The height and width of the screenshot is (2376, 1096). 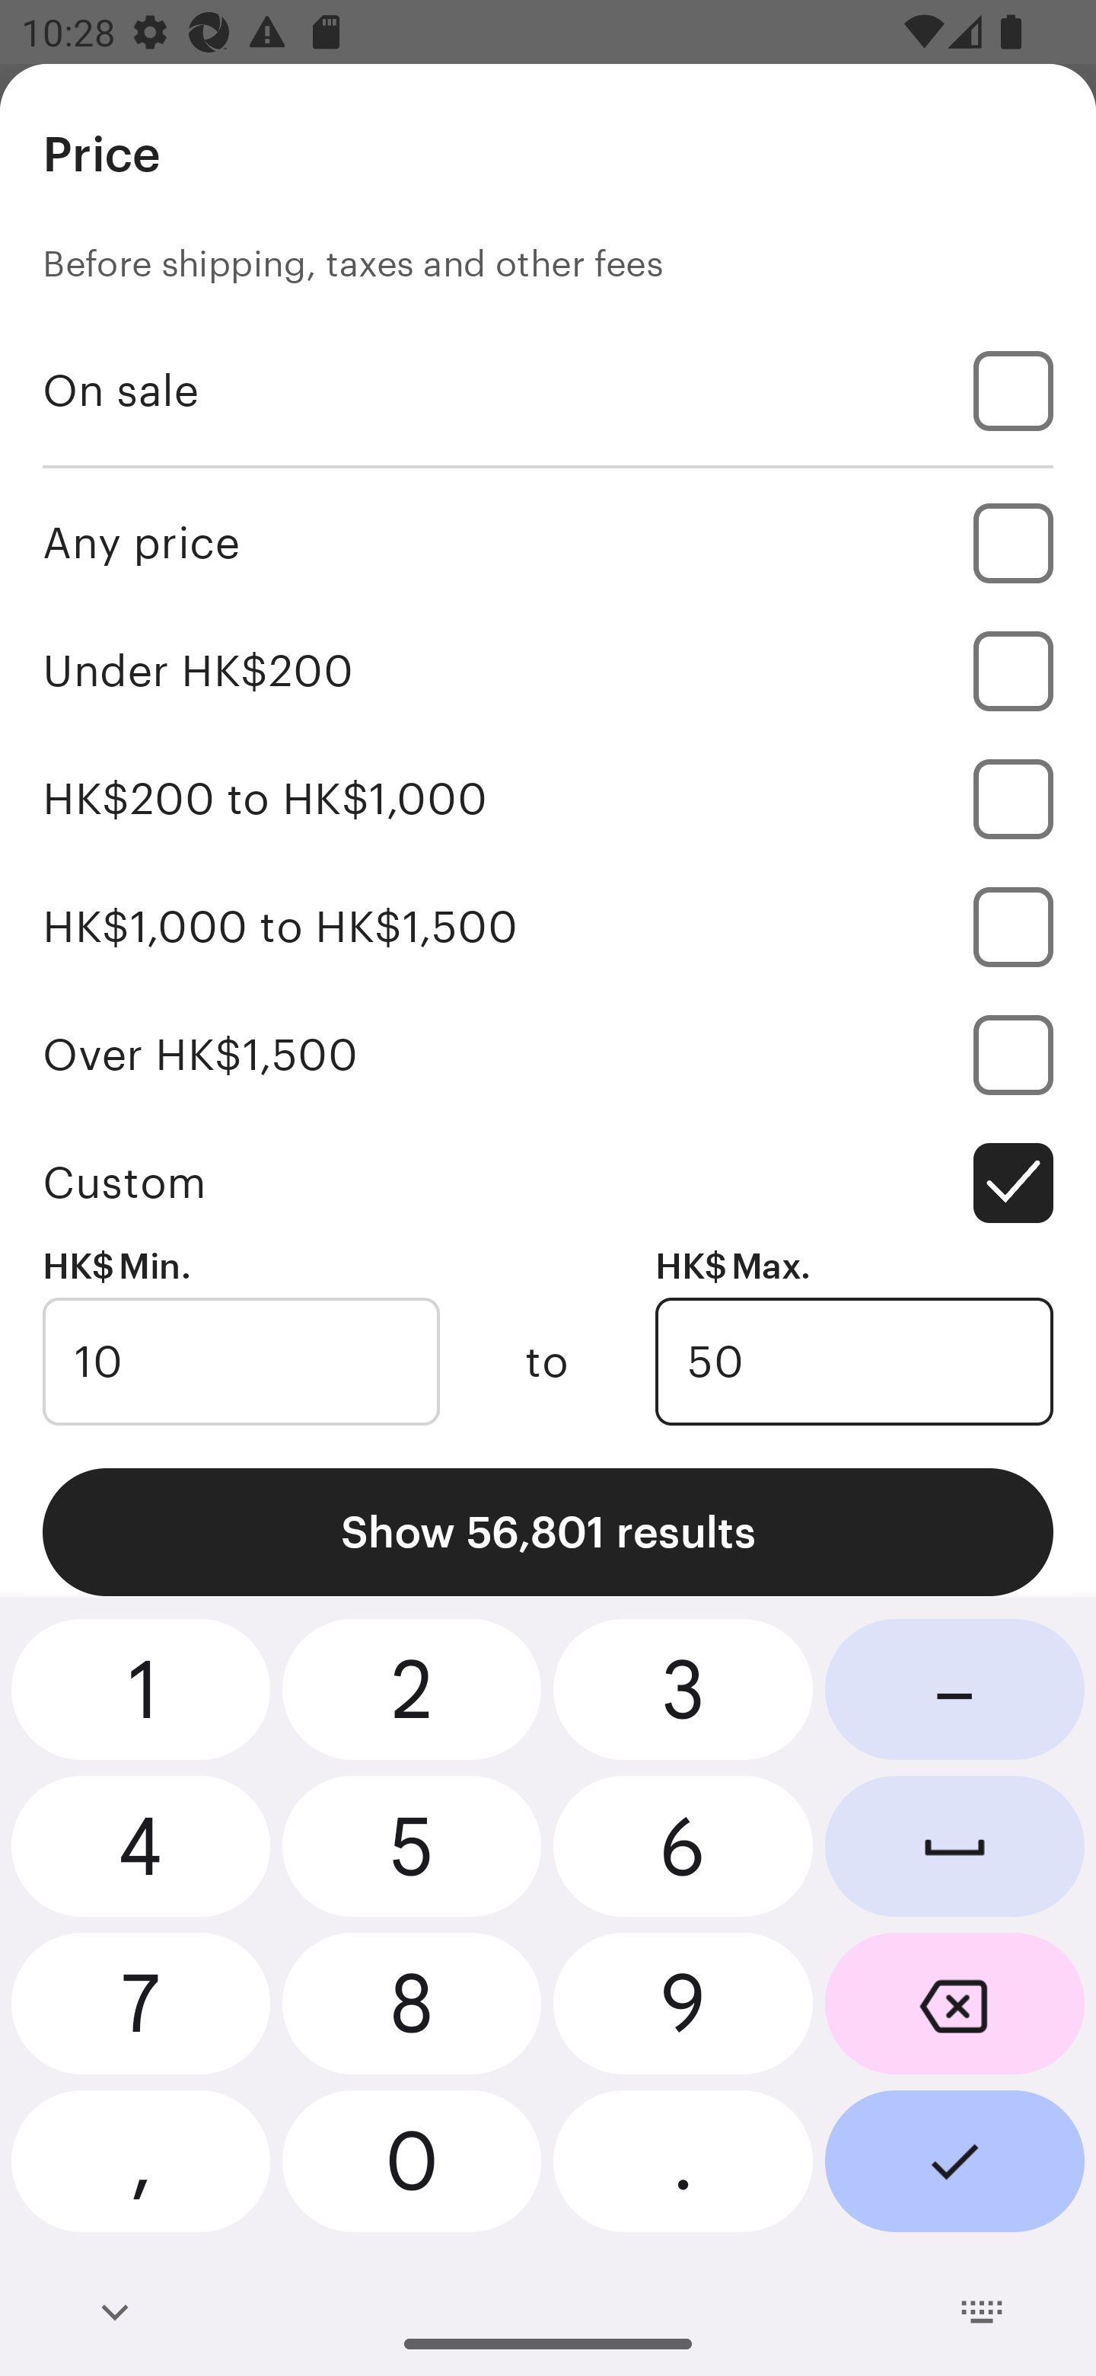 What do you see at coordinates (548, 1532) in the screenshot?
I see `Show 56,801 results` at bounding box center [548, 1532].